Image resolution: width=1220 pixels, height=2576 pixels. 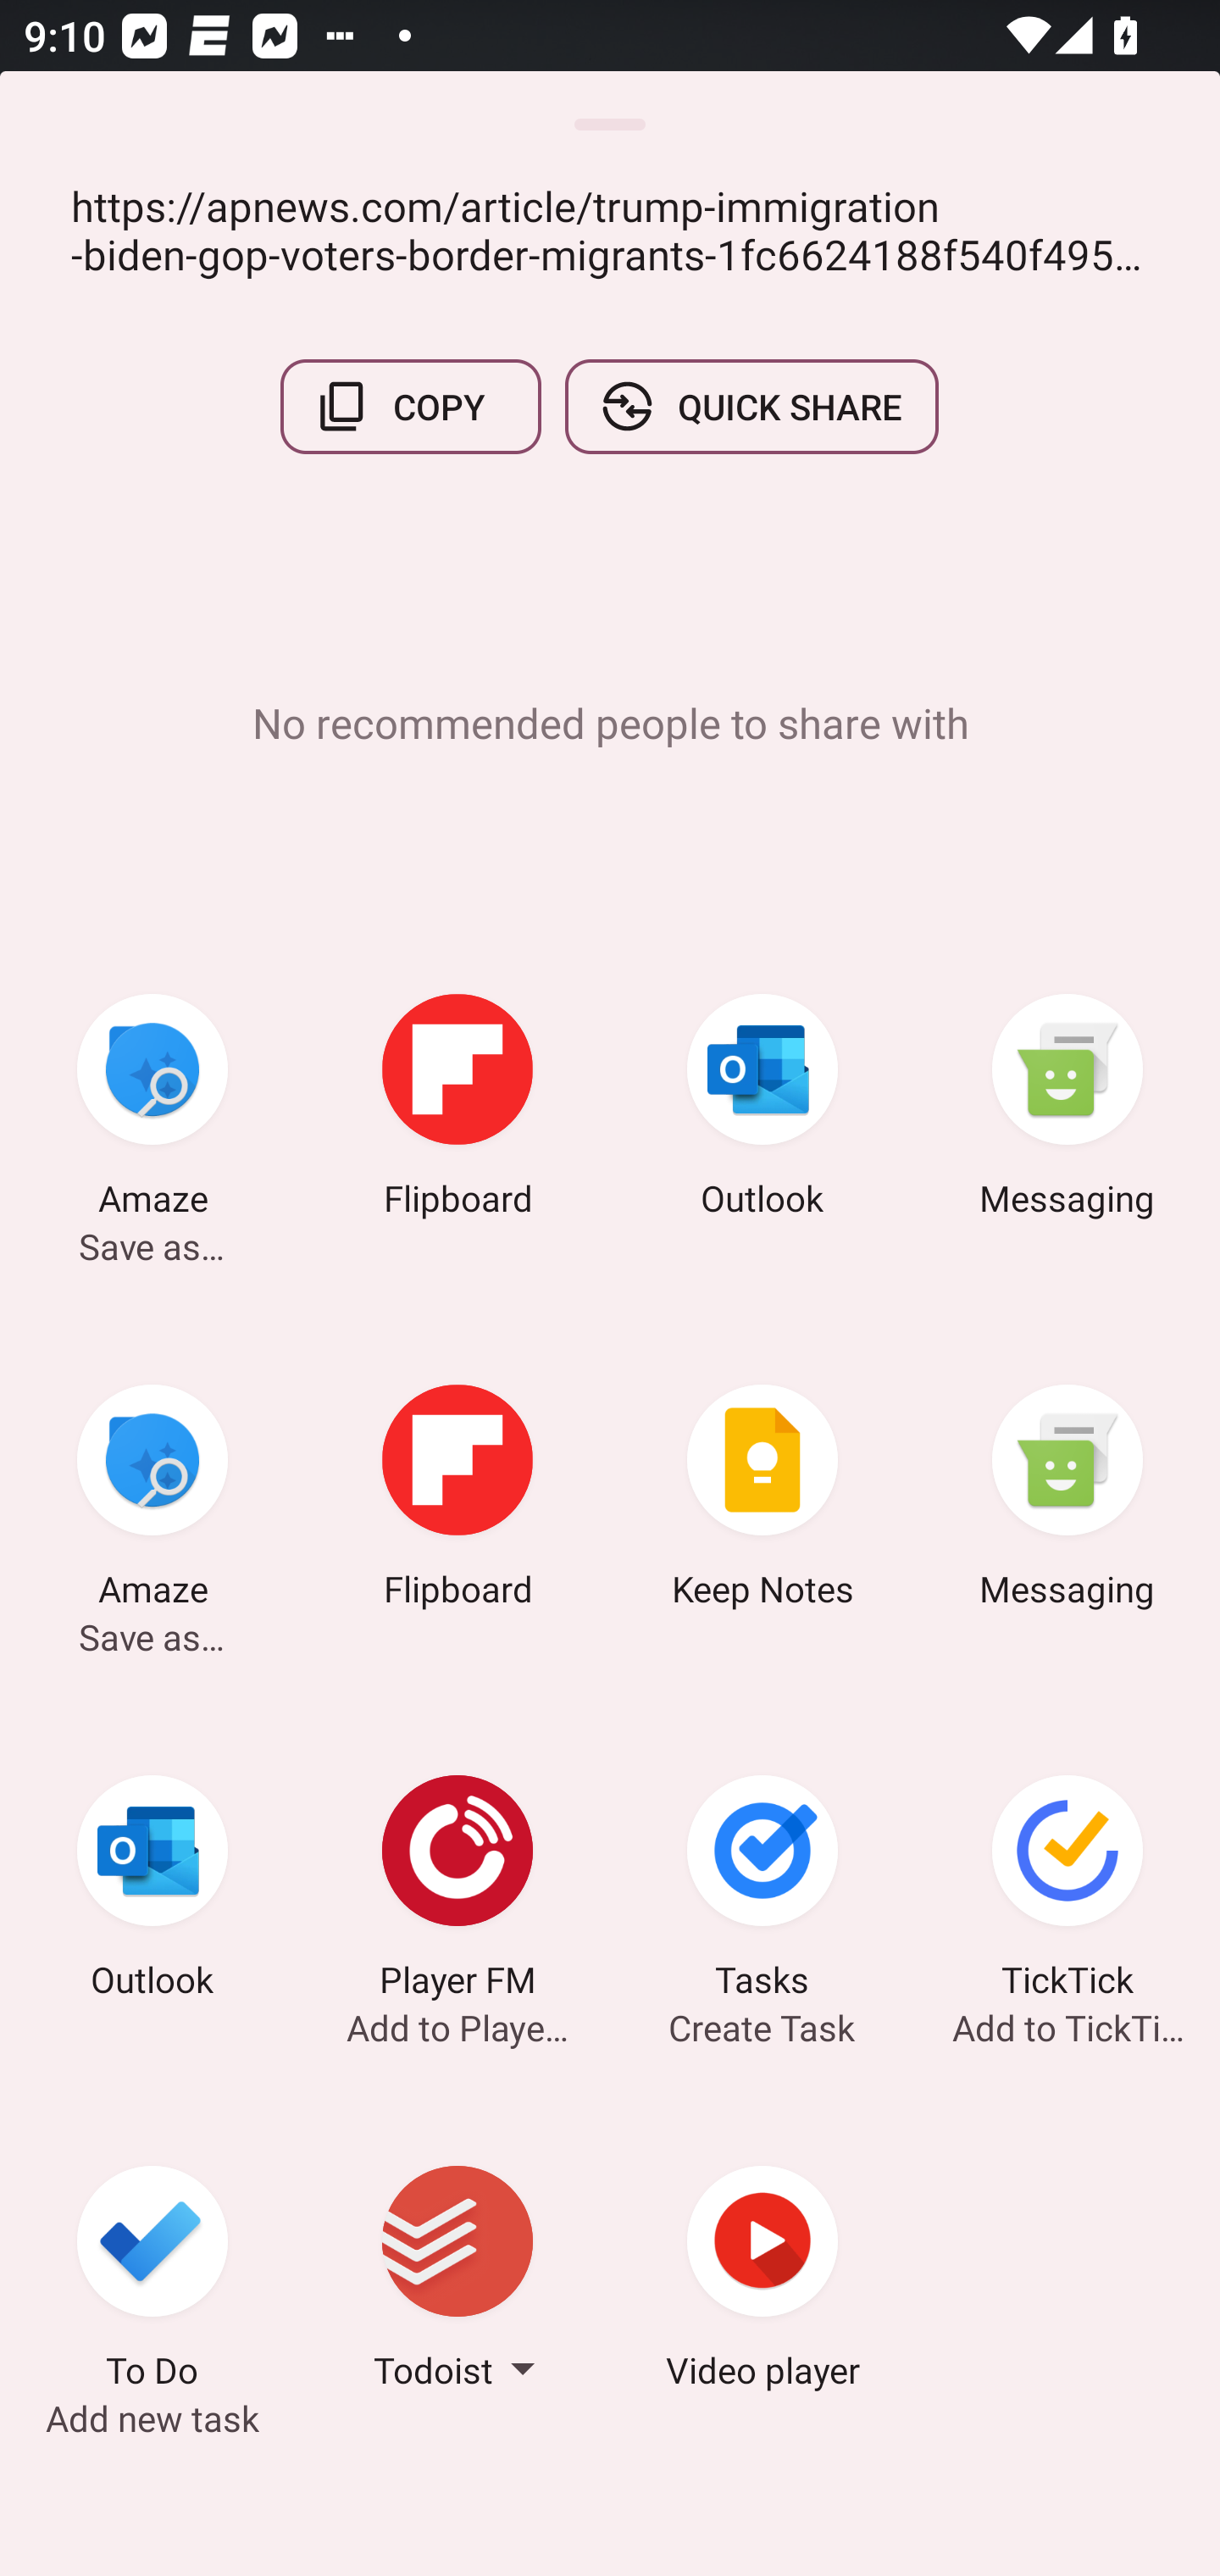 What do you see at coordinates (1067, 1502) in the screenshot?
I see `Messaging` at bounding box center [1067, 1502].